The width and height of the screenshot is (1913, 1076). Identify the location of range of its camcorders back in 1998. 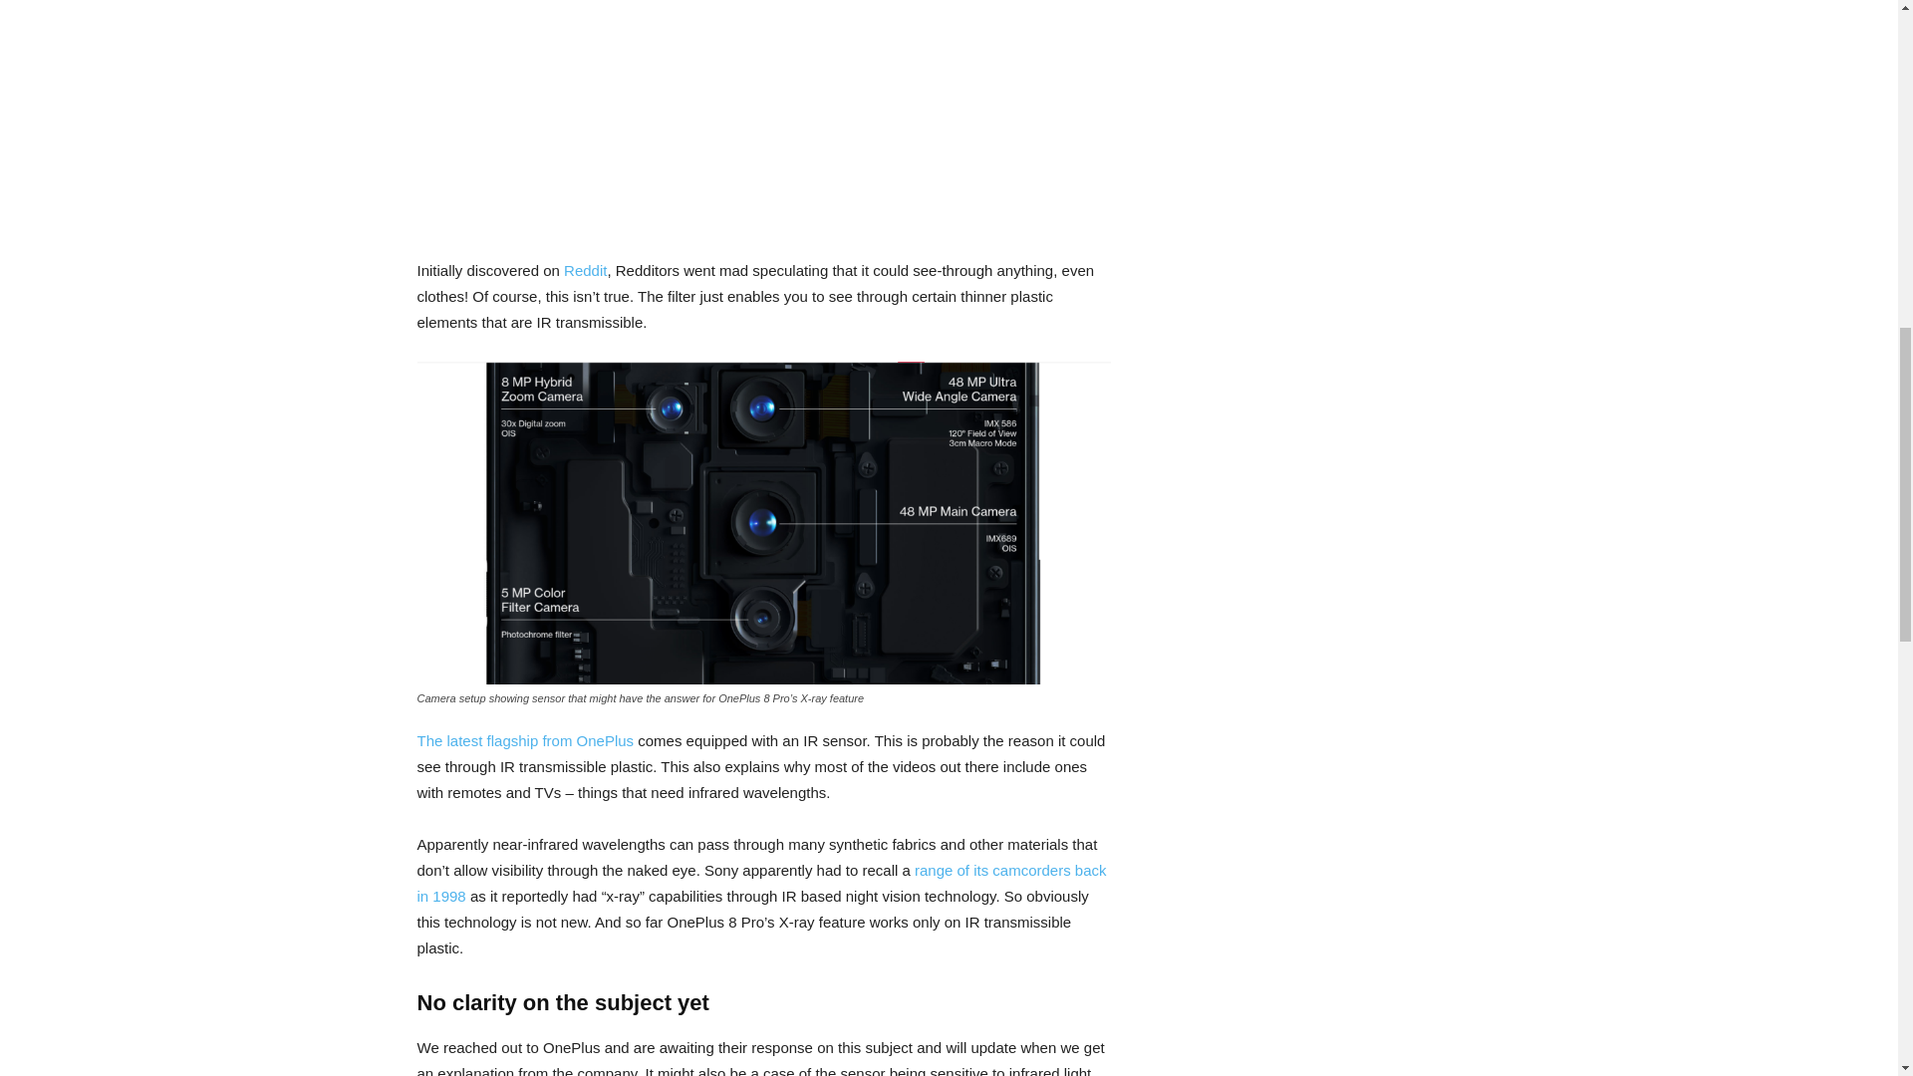
(761, 883).